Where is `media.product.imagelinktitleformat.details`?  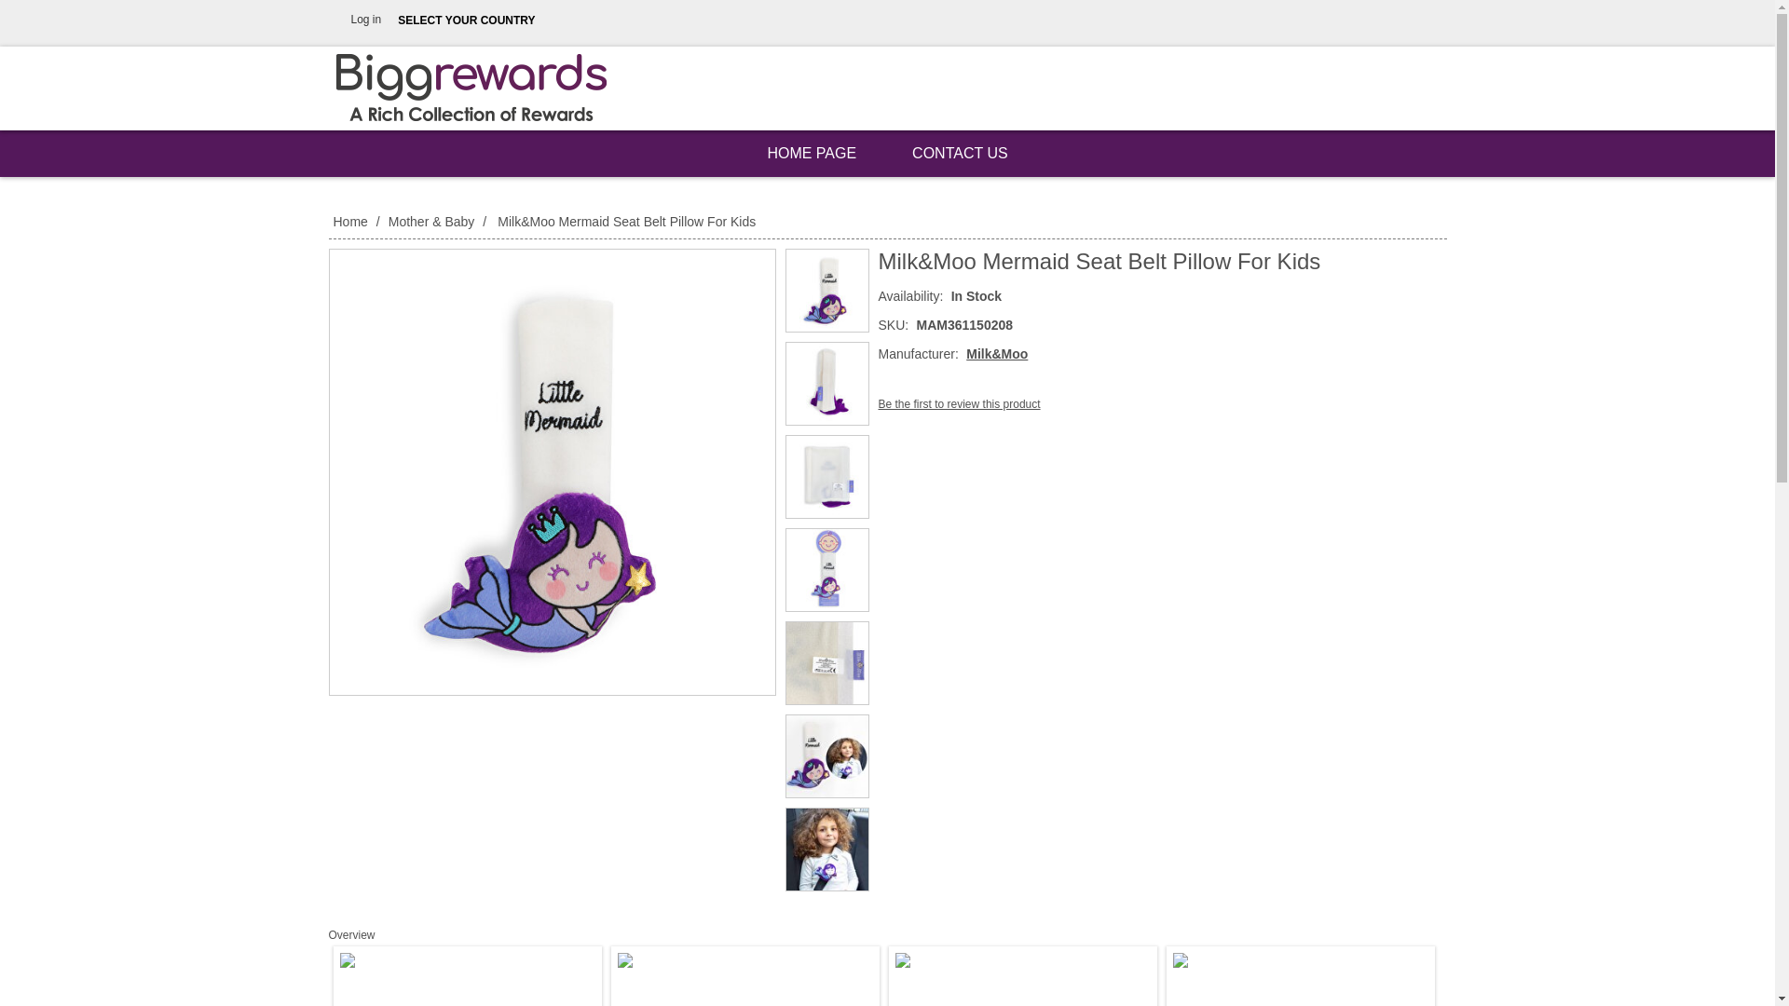
media.product.imagelinktitleformat.details is located at coordinates (827, 663).